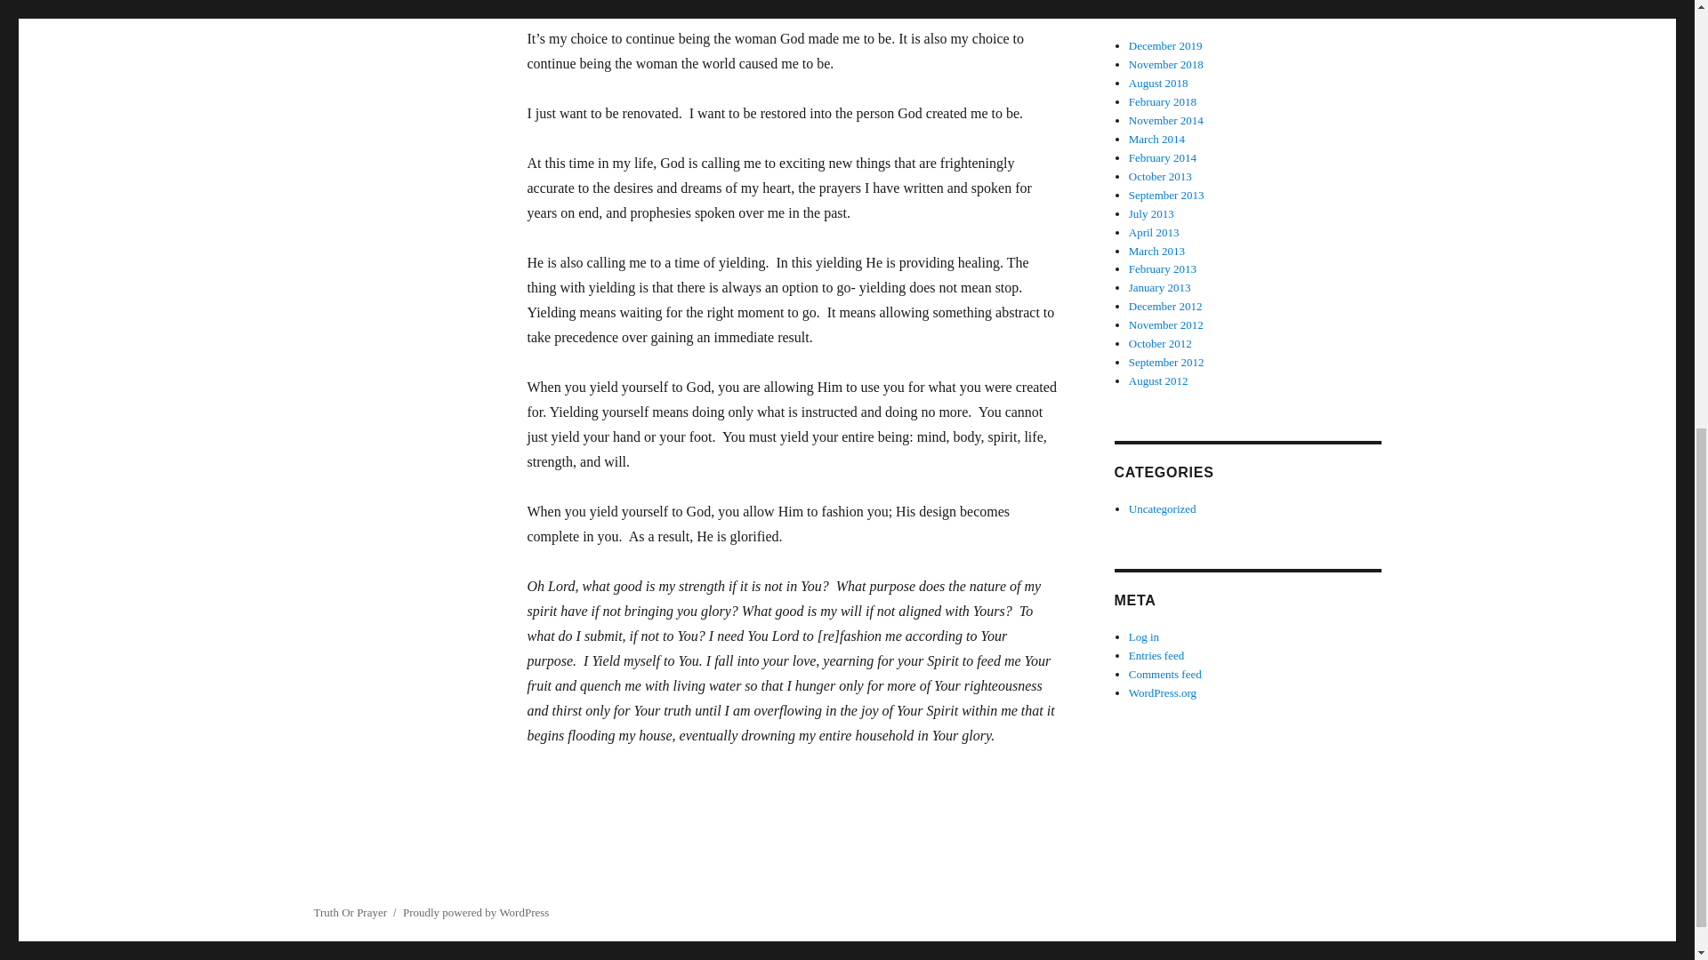 The height and width of the screenshot is (960, 1708). What do you see at coordinates (1156, 139) in the screenshot?
I see `March 2014` at bounding box center [1156, 139].